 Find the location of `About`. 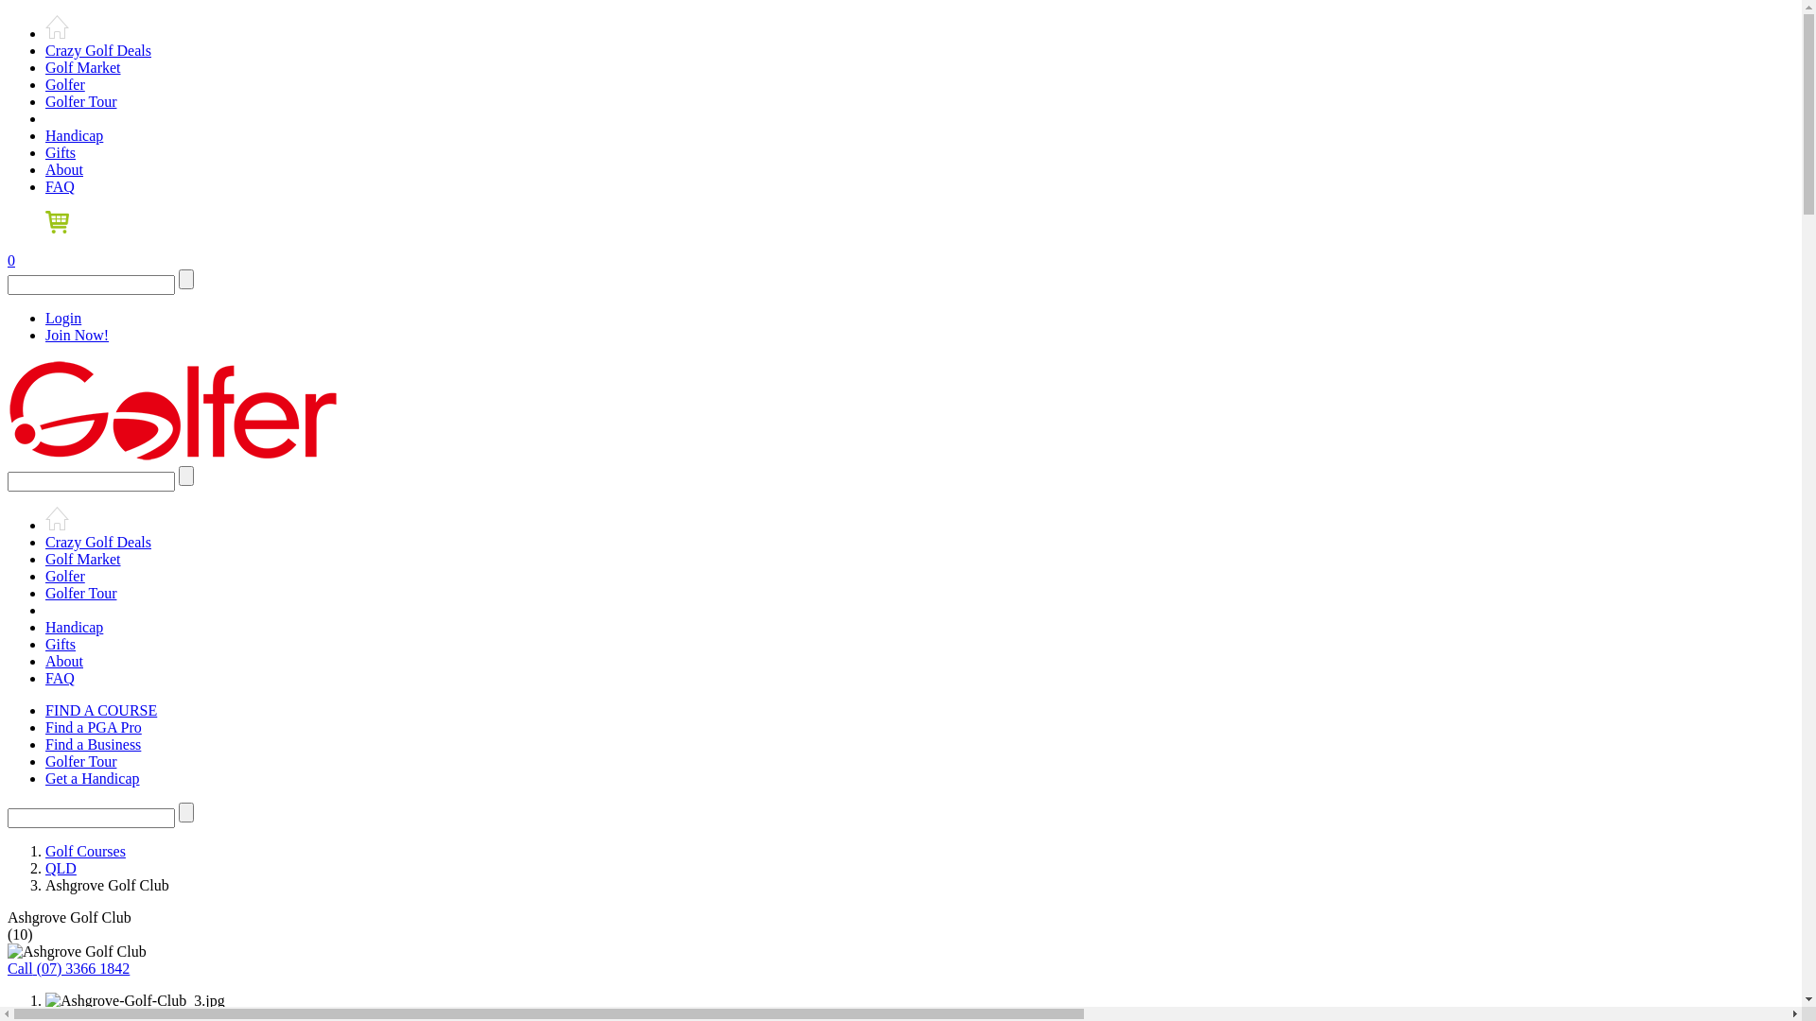

About is located at coordinates (64, 662).